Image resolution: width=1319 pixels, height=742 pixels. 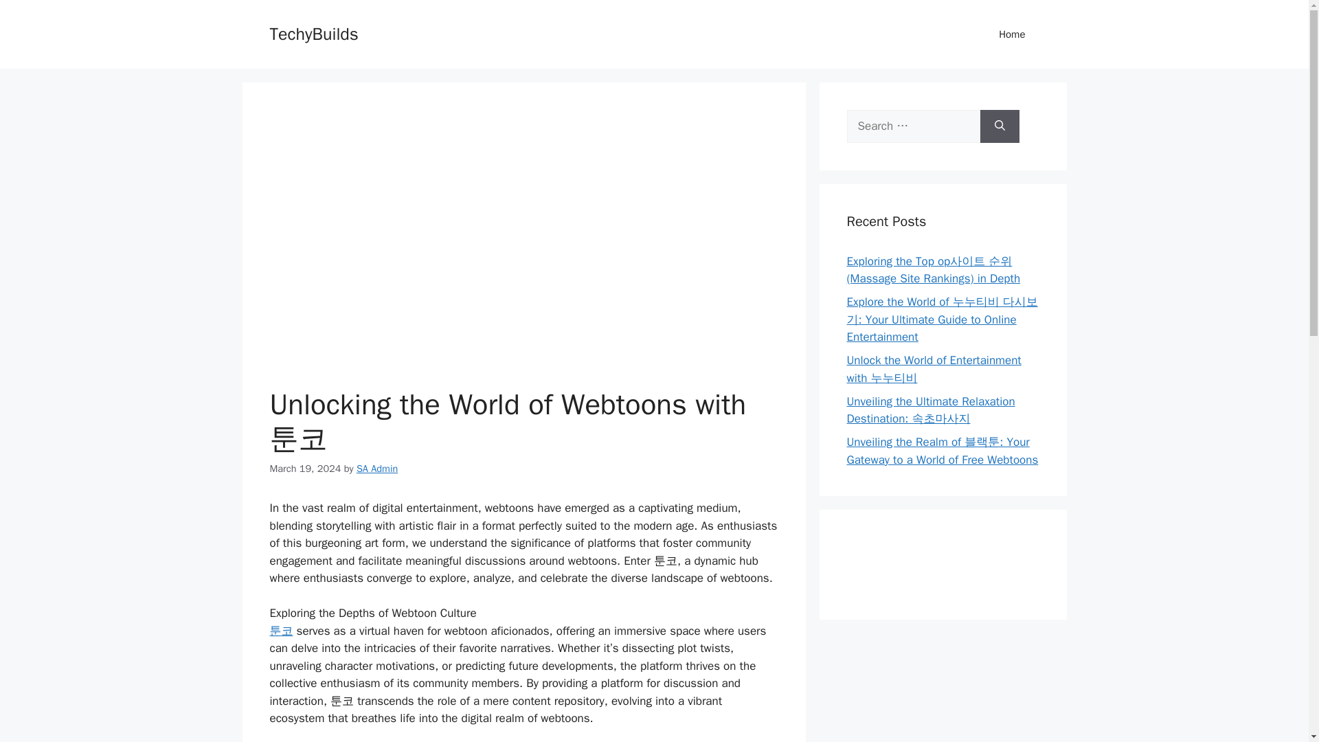 I want to click on Home, so click(x=1012, y=34).